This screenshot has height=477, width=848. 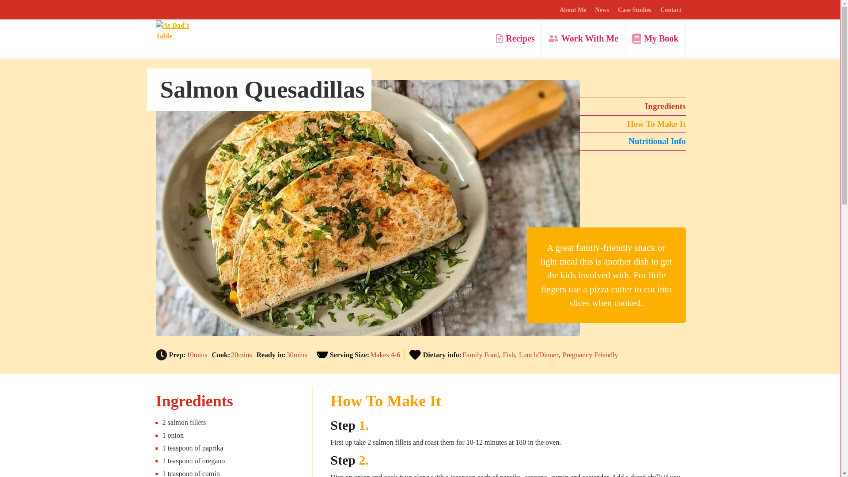 What do you see at coordinates (655, 38) in the screenshot?
I see `My Book` at bounding box center [655, 38].